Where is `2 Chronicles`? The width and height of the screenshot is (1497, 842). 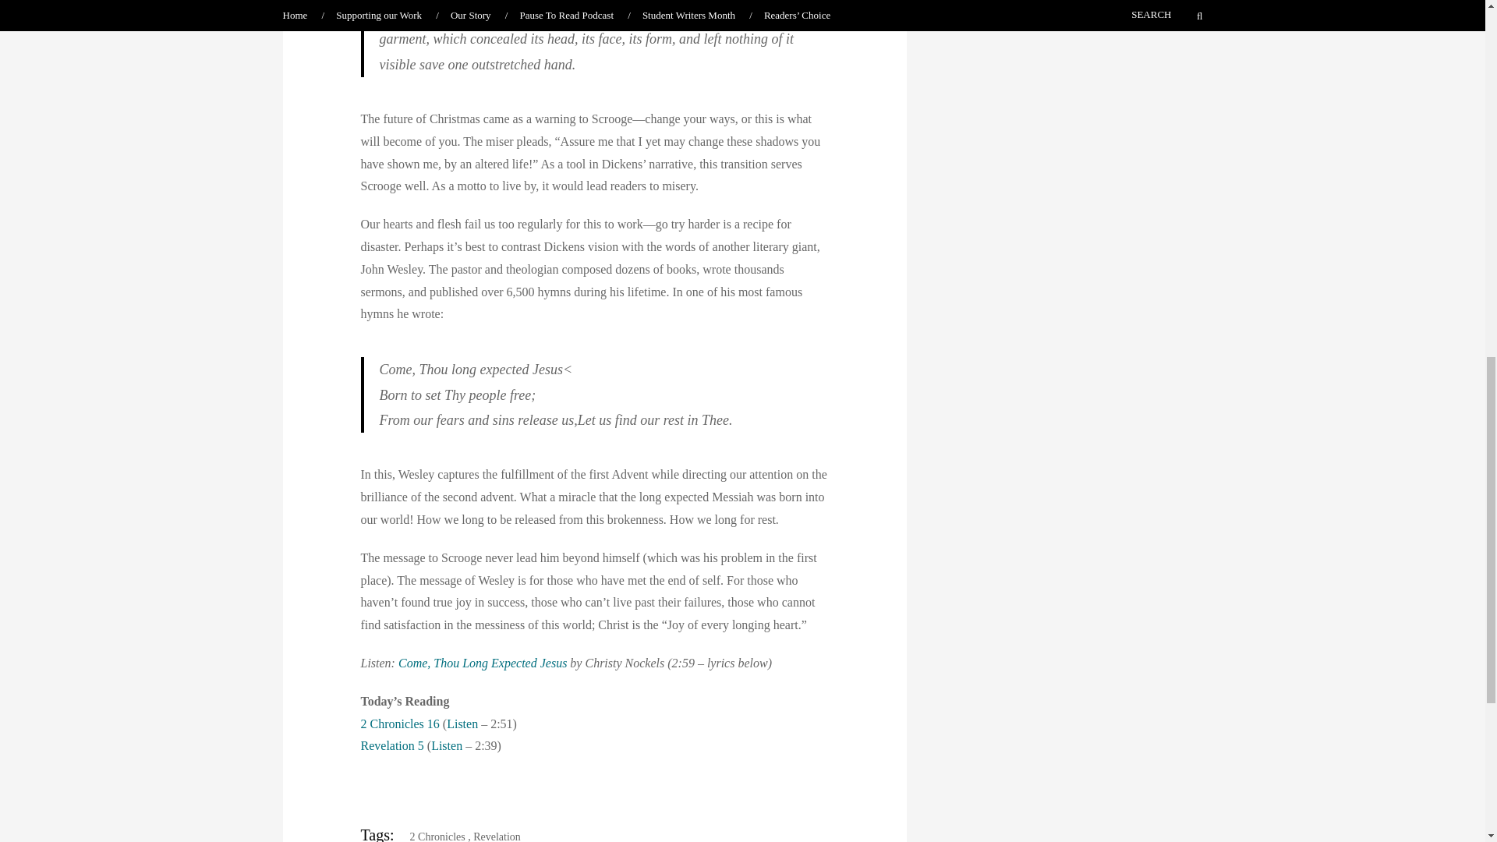 2 Chronicles is located at coordinates (432, 836).